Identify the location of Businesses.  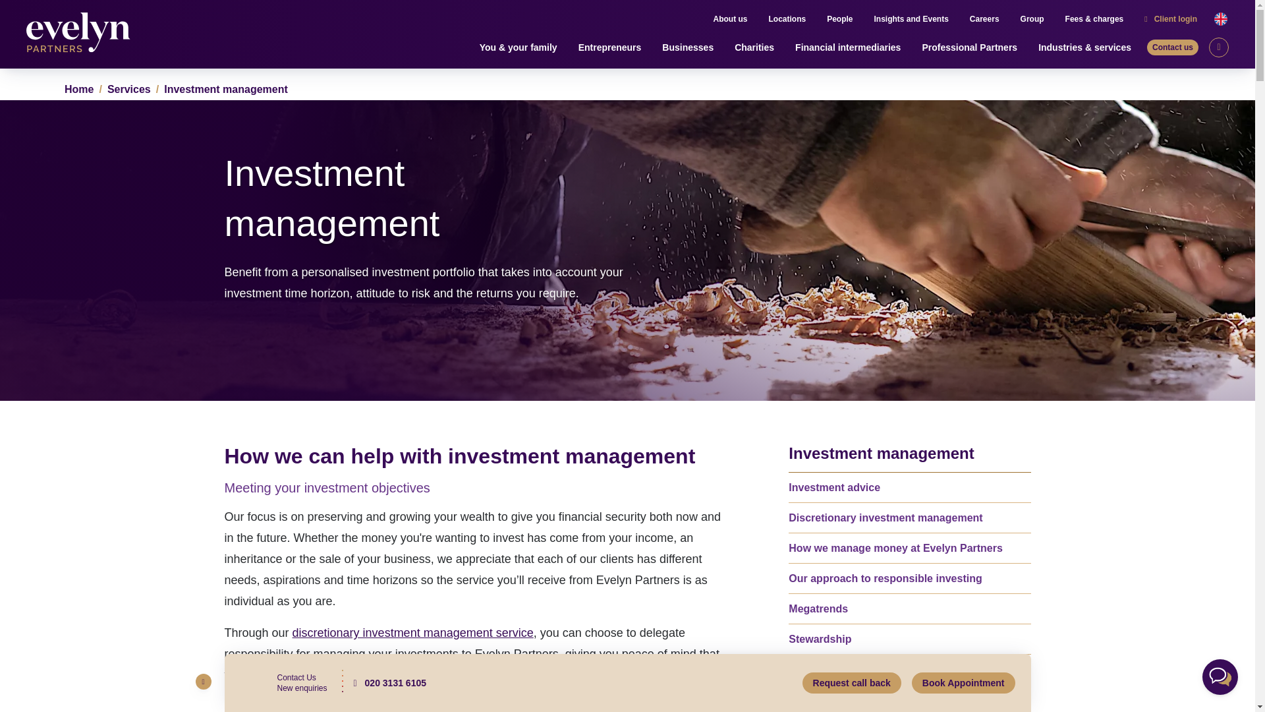
(687, 47).